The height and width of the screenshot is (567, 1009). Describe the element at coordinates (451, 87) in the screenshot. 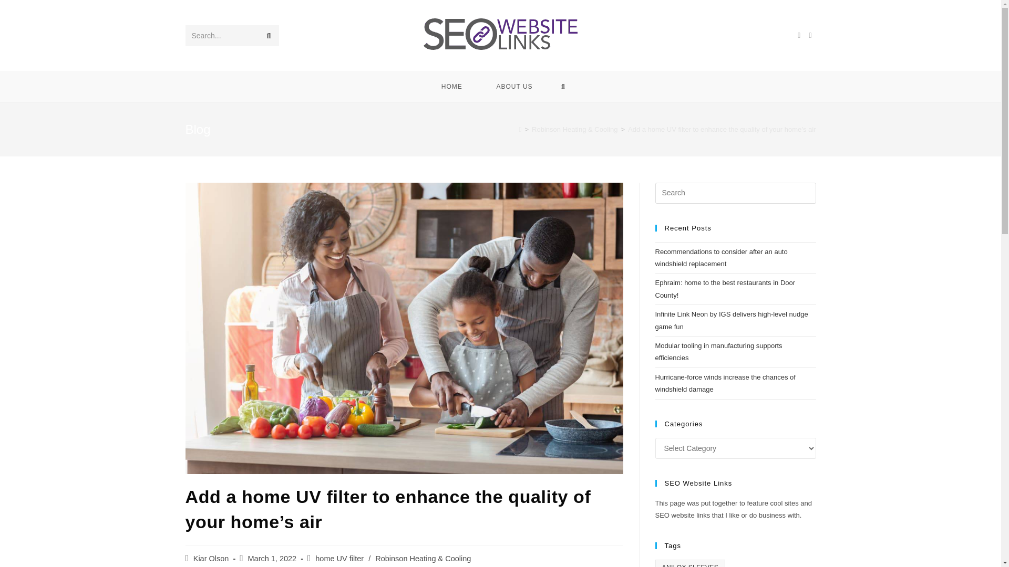

I see `HOME` at that location.